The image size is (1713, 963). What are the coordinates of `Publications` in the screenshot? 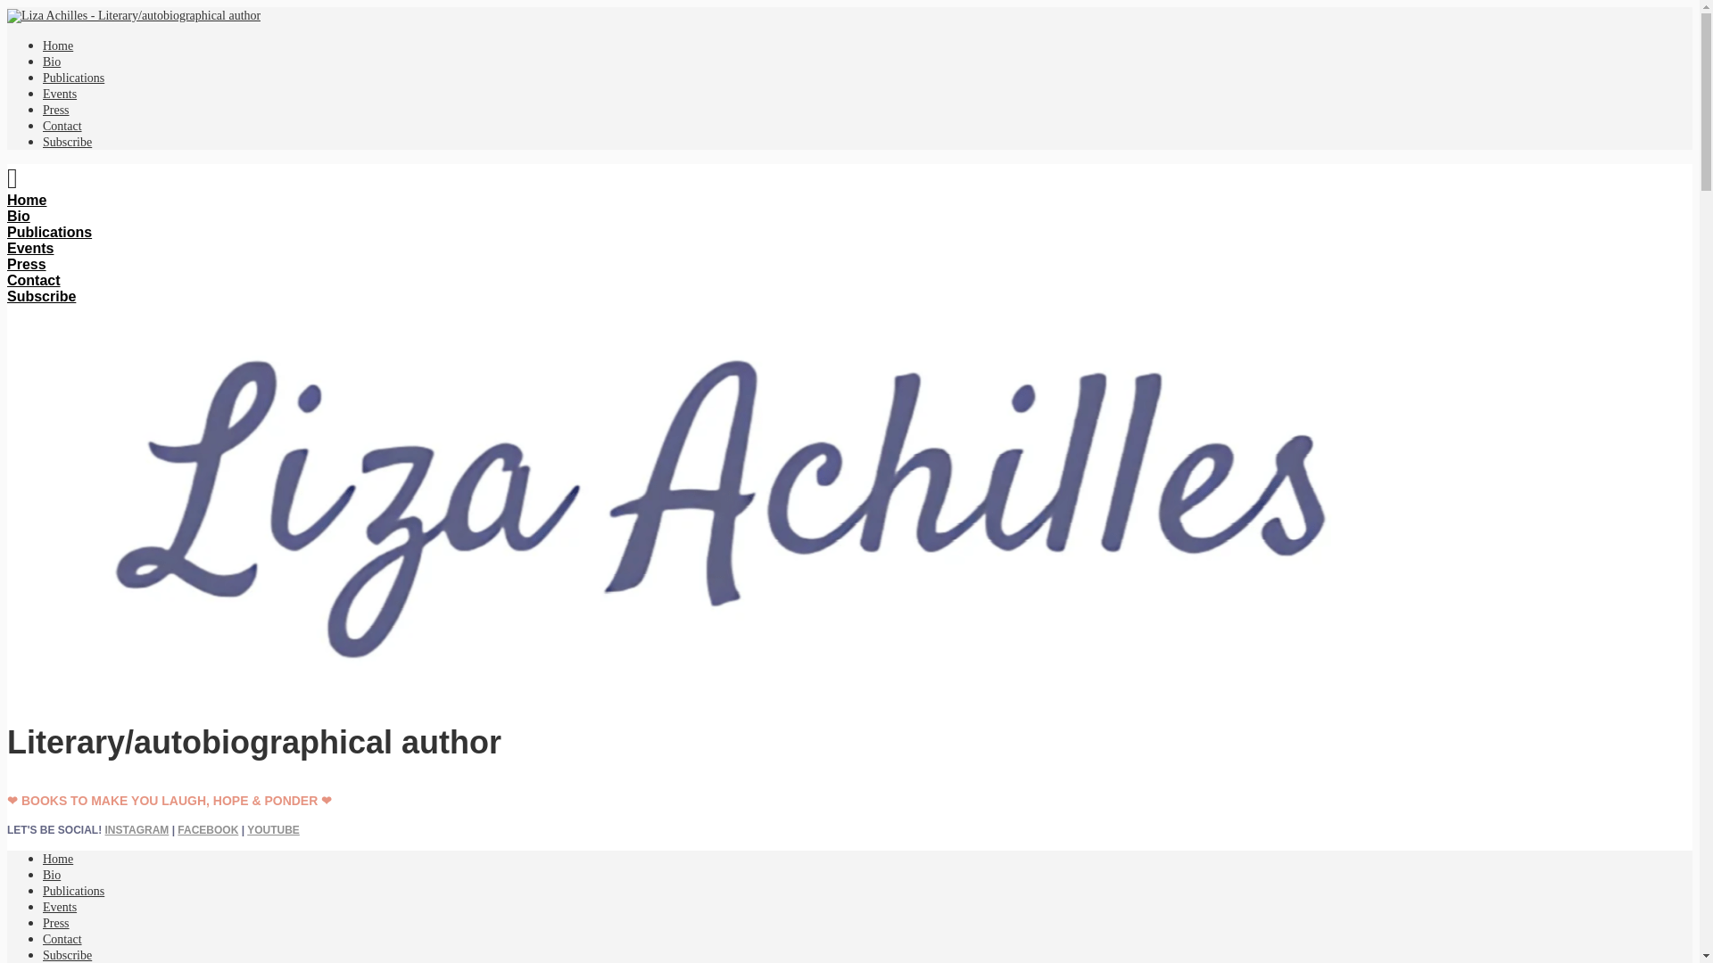 It's located at (73, 78).